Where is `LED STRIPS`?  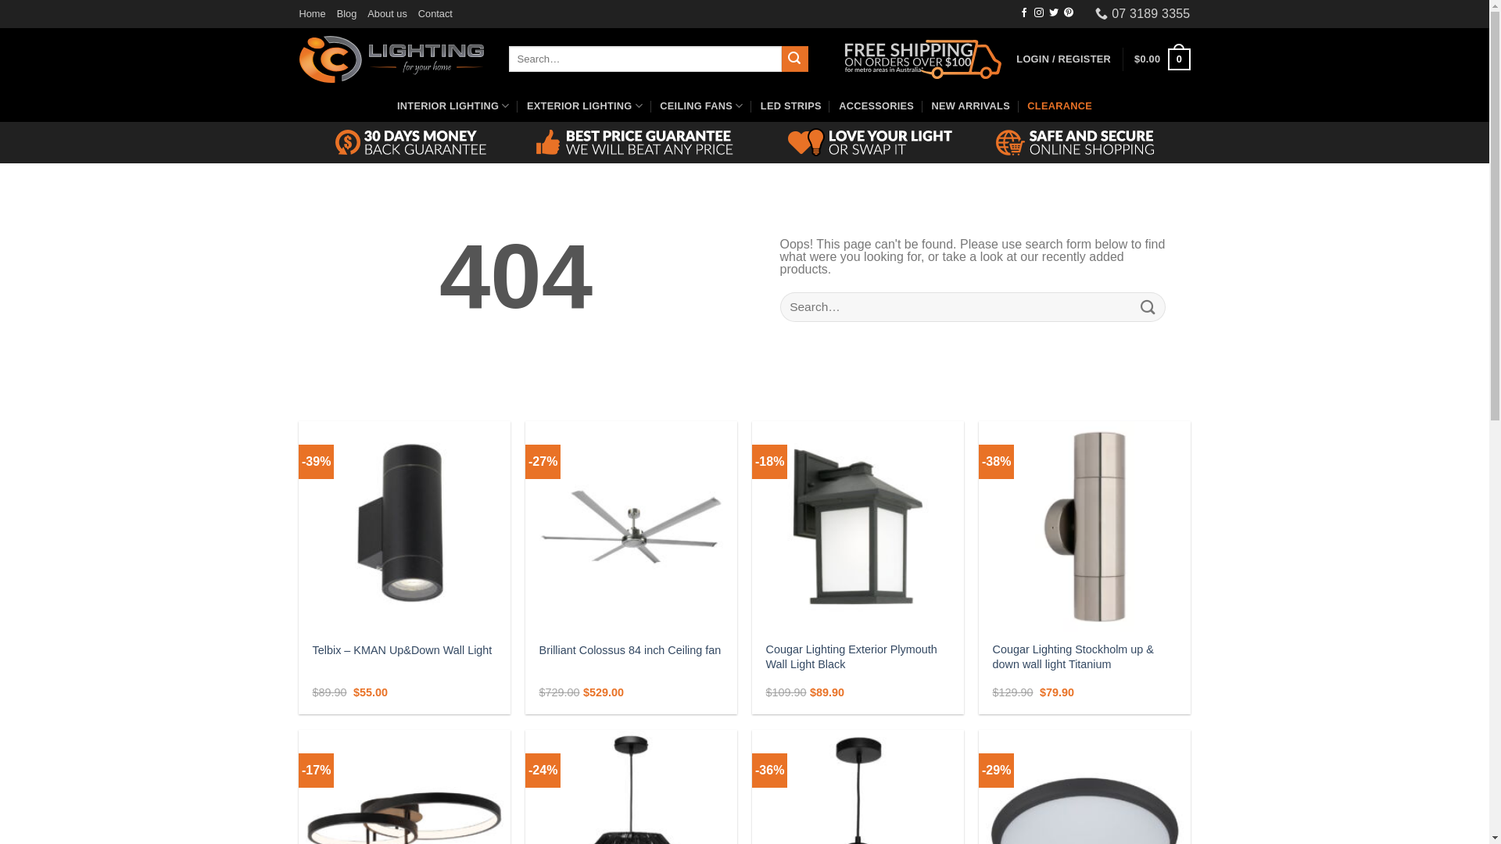 LED STRIPS is located at coordinates (791, 106).